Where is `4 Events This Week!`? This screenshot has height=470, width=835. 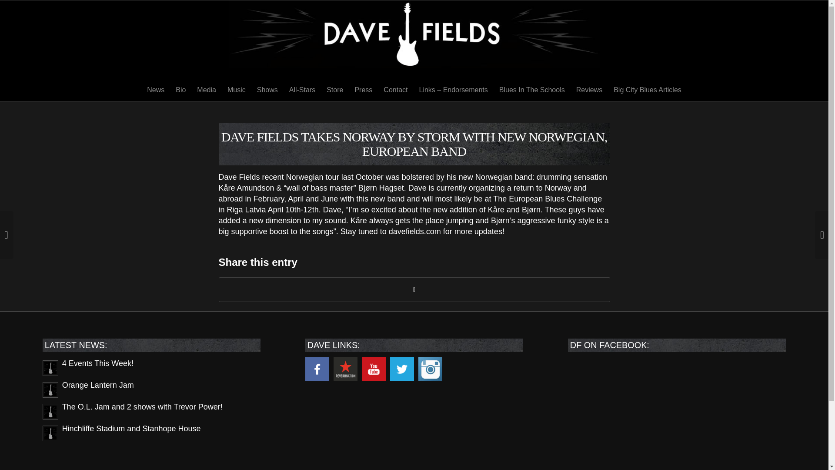
4 Events This Week! is located at coordinates (151, 367).